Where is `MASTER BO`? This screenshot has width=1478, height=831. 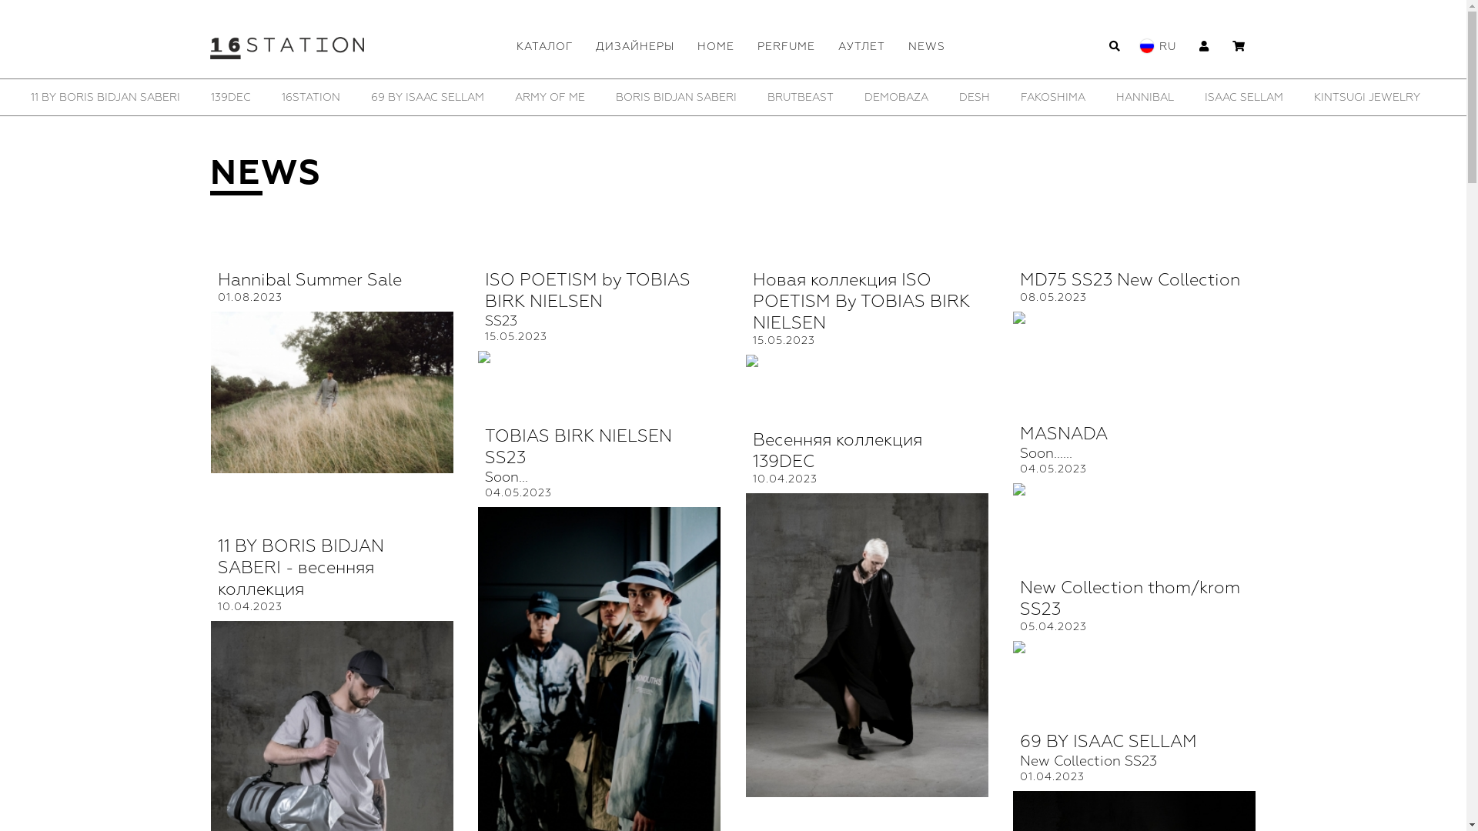 MASTER BO is located at coordinates (582, 97).